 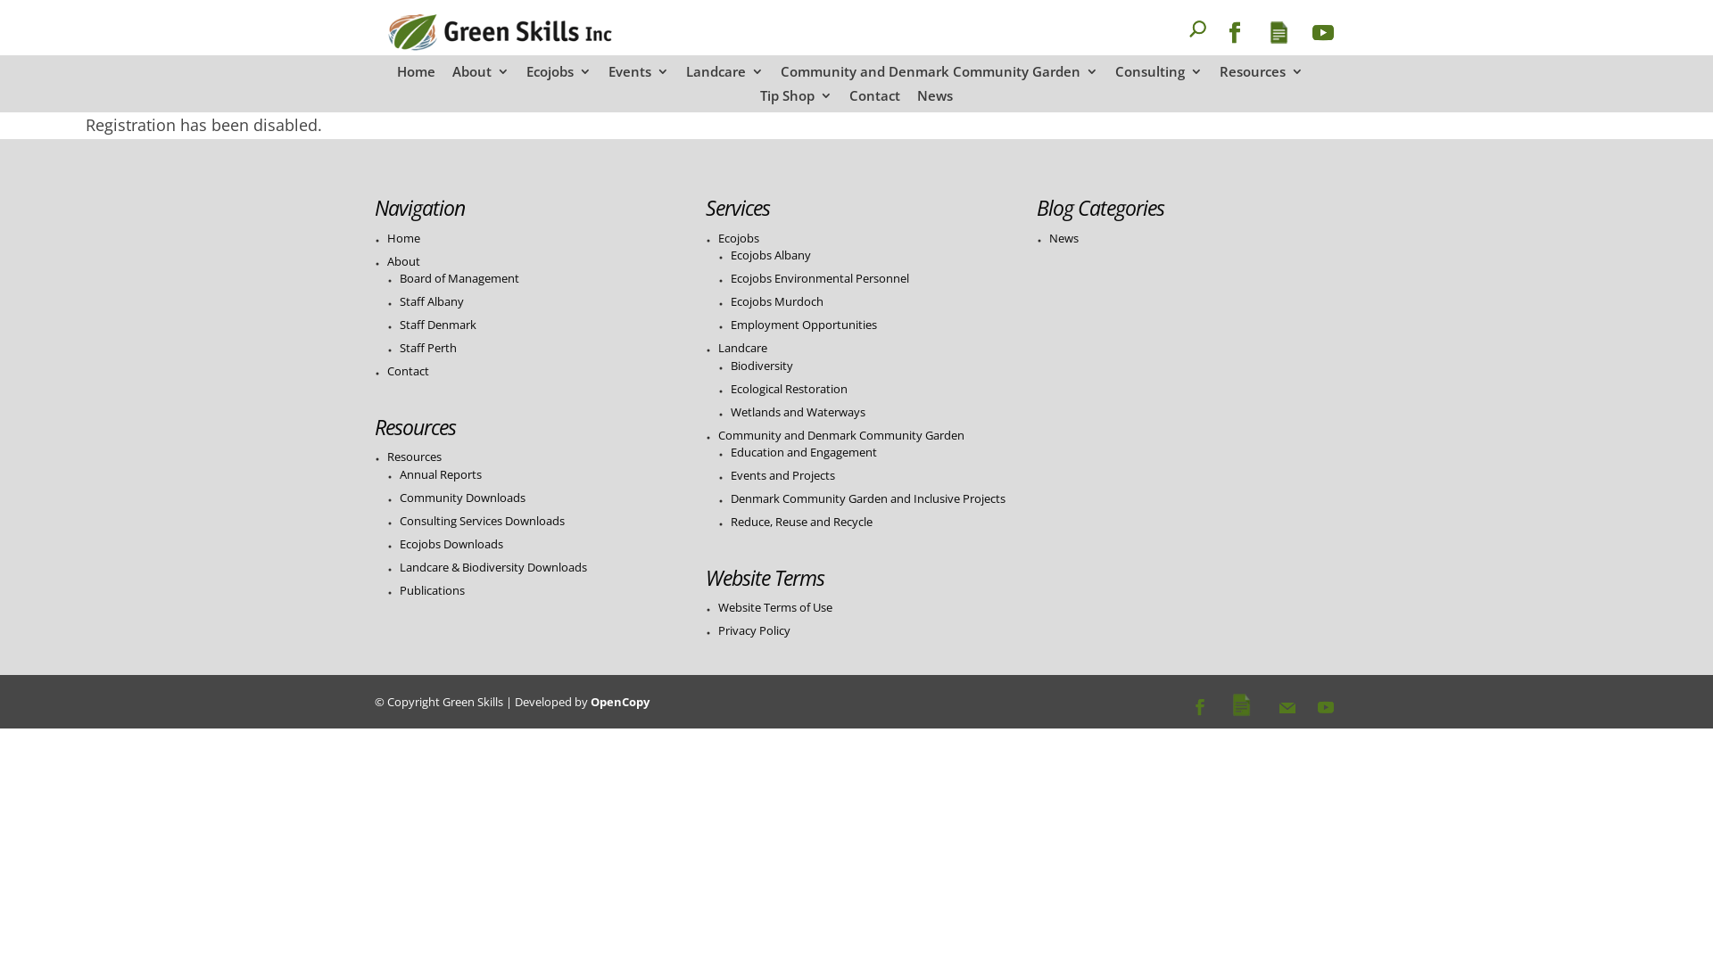 What do you see at coordinates (1169, 38) in the screenshot?
I see ` ` at bounding box center [1169, 38].